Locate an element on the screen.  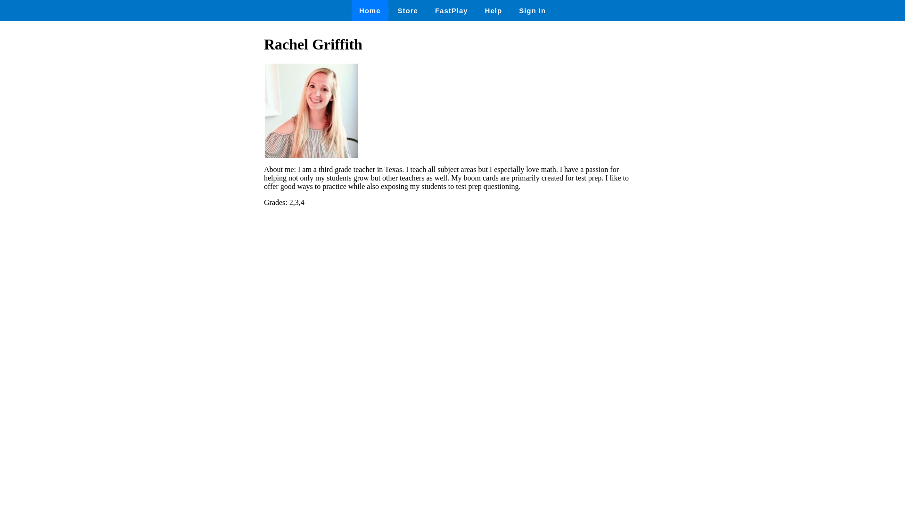
Help is located at coordinates (494, 10).